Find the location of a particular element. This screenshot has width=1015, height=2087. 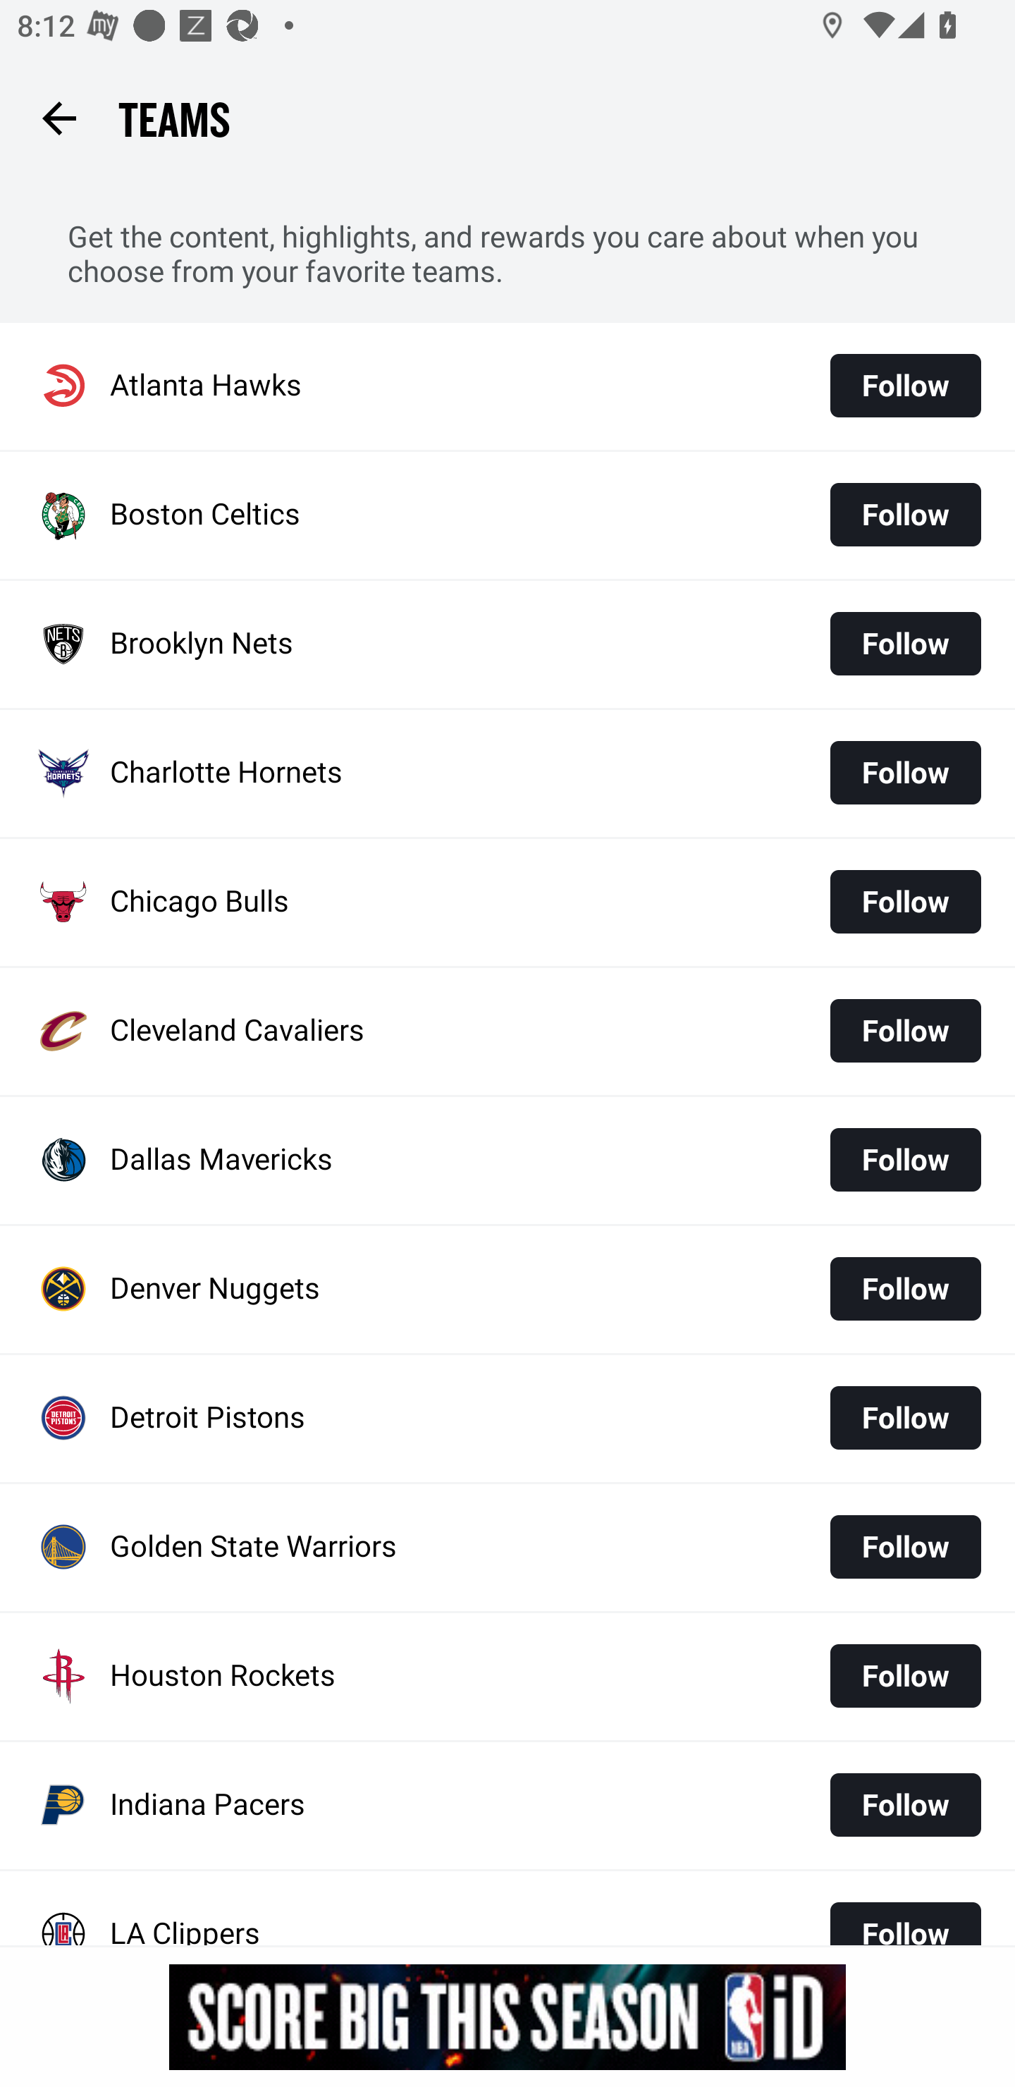

Follow is located at coordinates (905, 1914).